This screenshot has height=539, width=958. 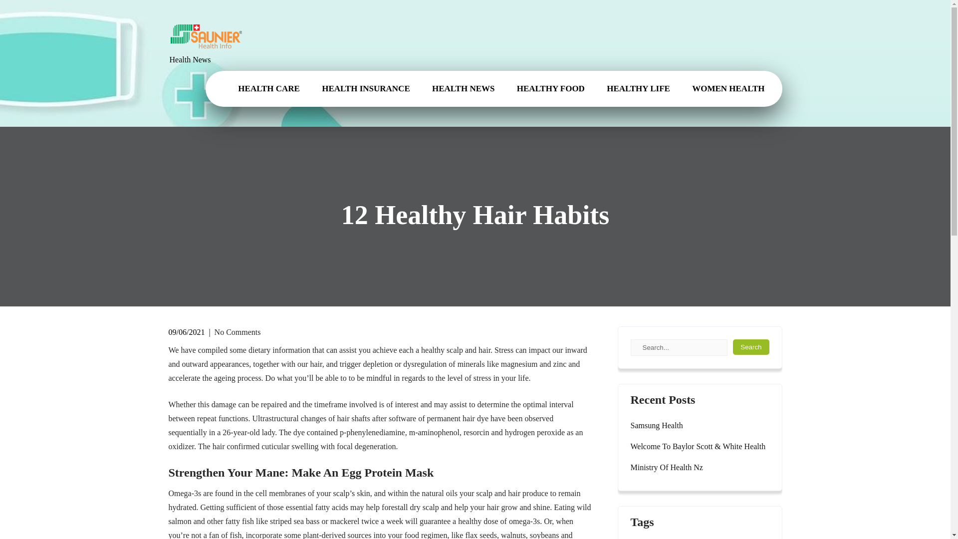 I want to click on HEALTHY FOOD, so click(x=551, y=88).